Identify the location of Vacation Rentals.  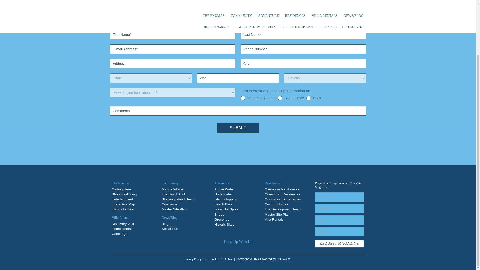
(243, 98).